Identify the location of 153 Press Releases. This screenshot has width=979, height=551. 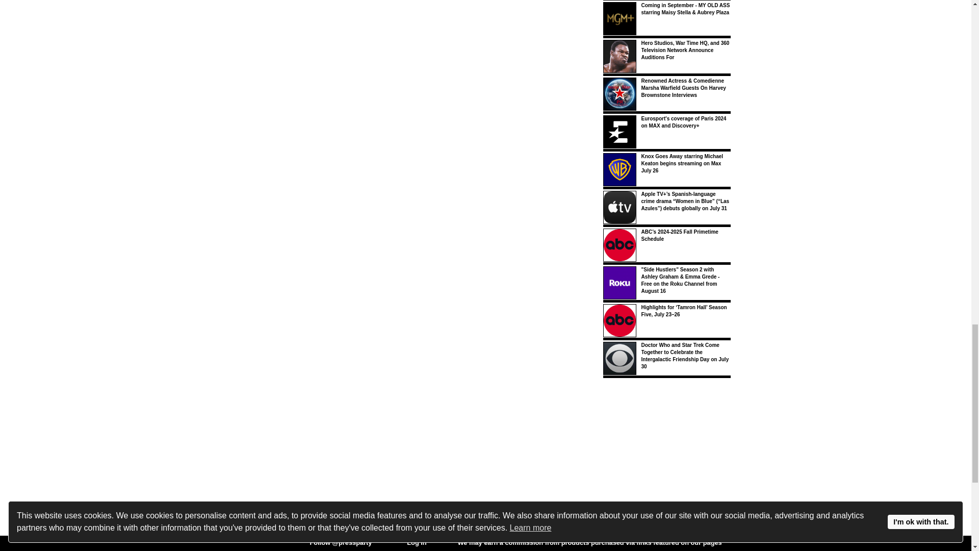
(396, 547).